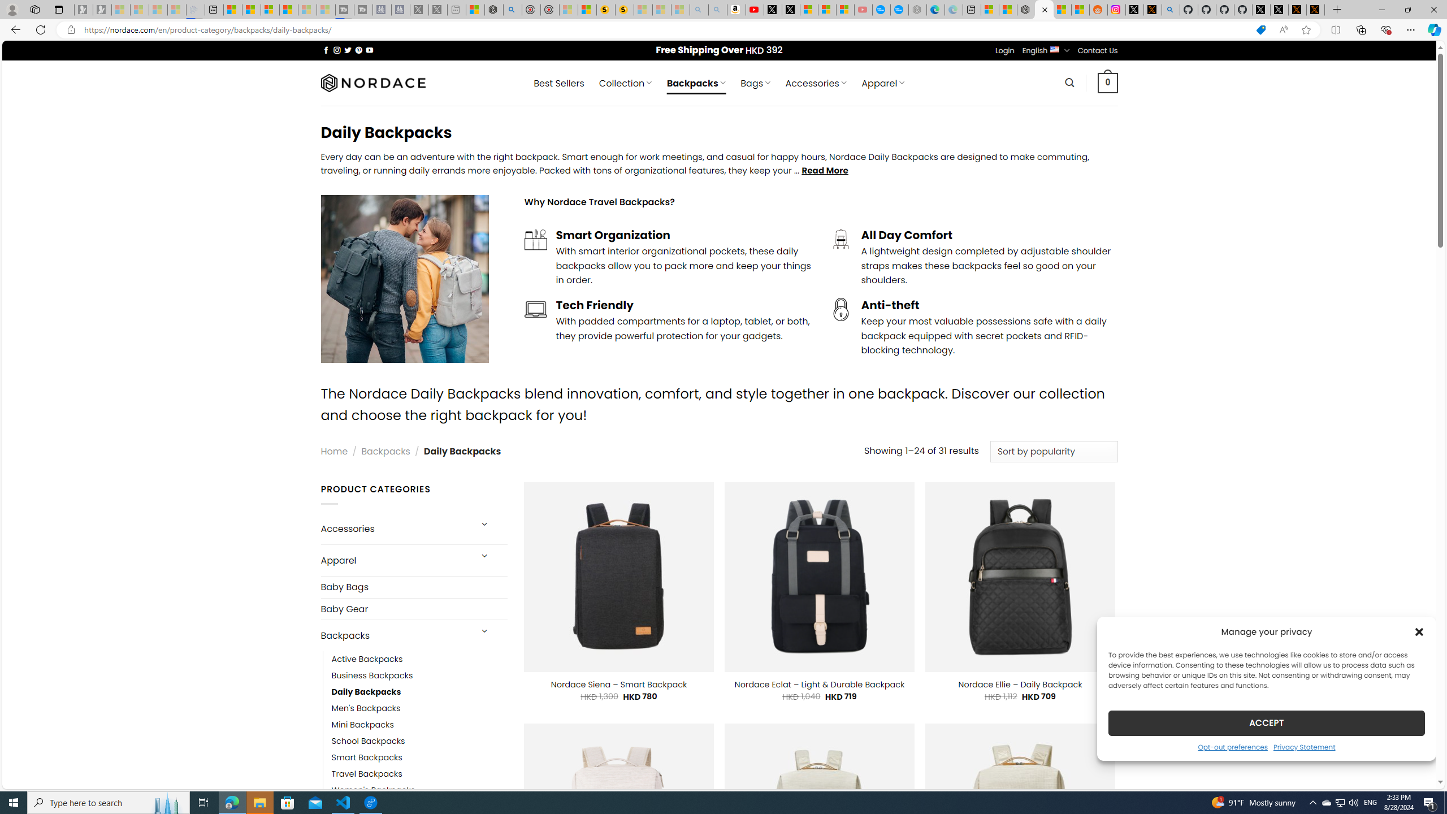 This screenshot has width=1447, height=814. I want to click on amazon - Search - Sleeping, so click(699, 10).